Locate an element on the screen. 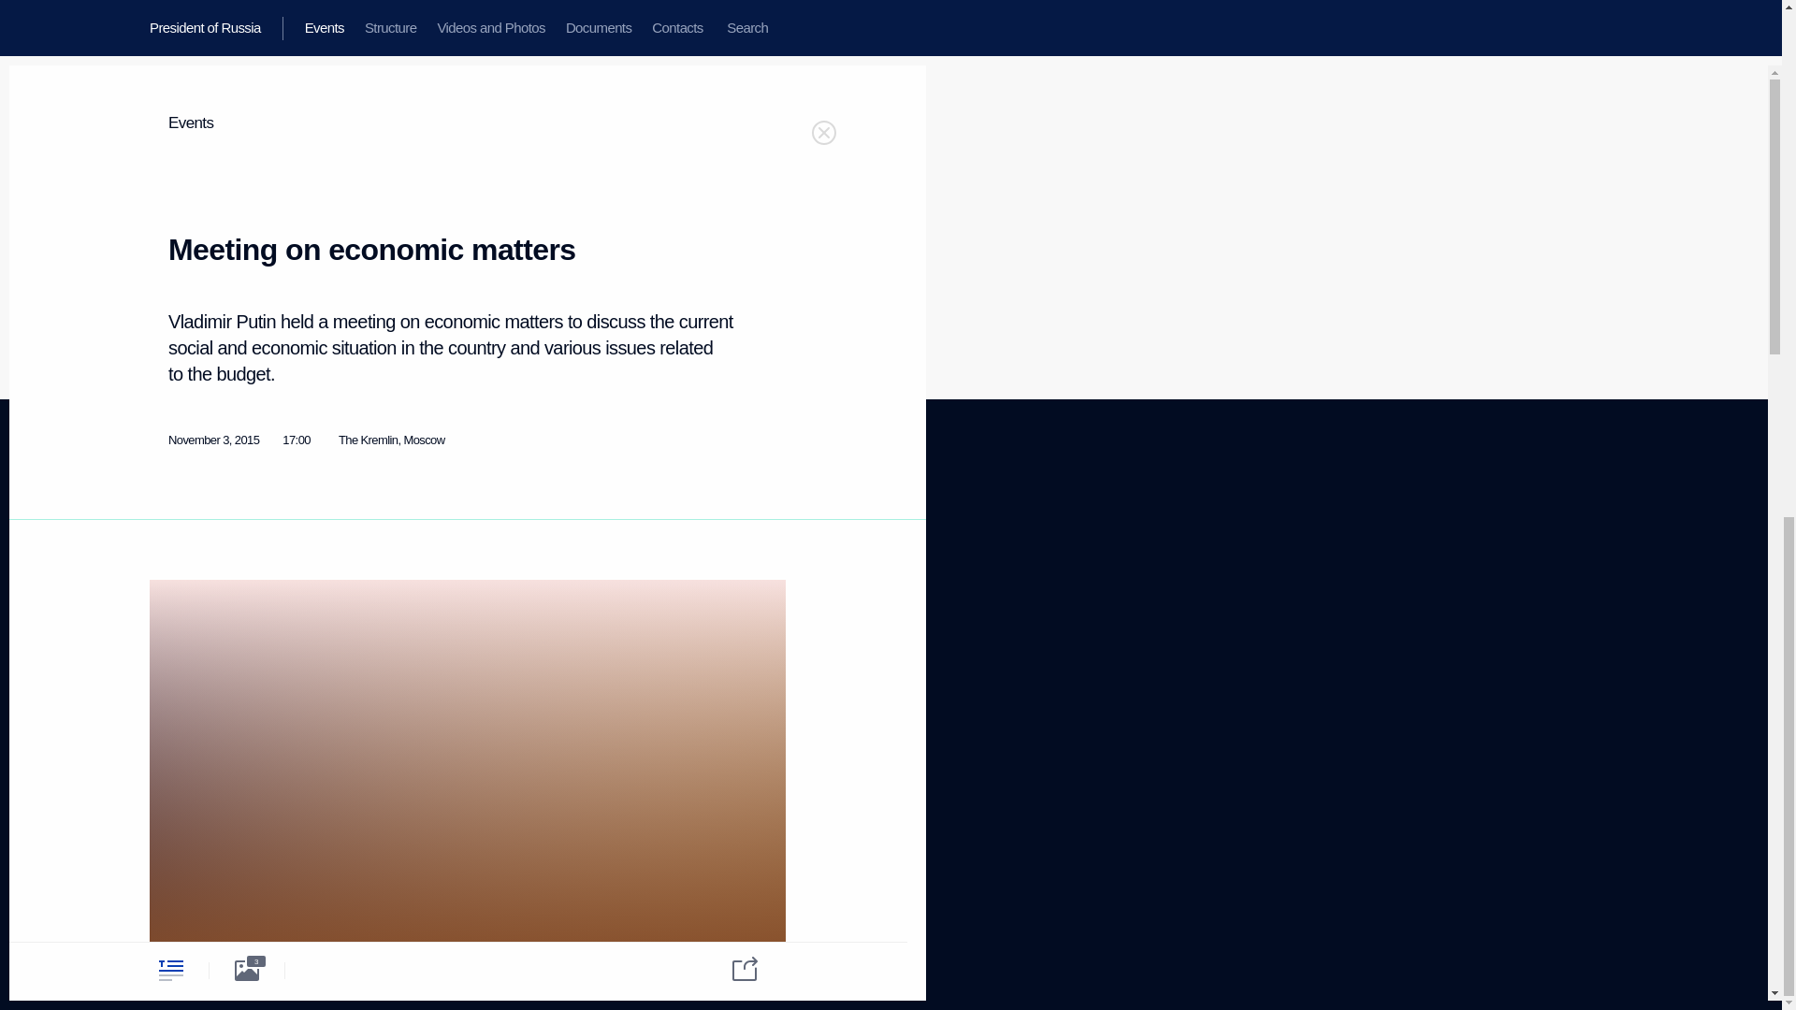 The height and width of the screenshot is (1010, 1796). Telegram Channel is located at coordinates (178, 613).